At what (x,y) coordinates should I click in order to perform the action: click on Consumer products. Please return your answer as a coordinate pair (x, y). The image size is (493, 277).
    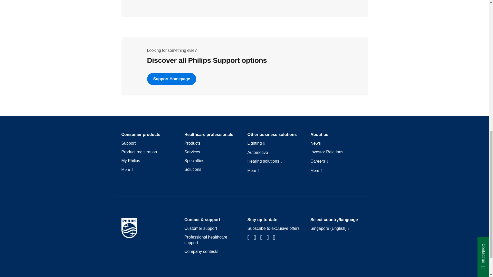
    Looking at the image, I should click on (141, 134).